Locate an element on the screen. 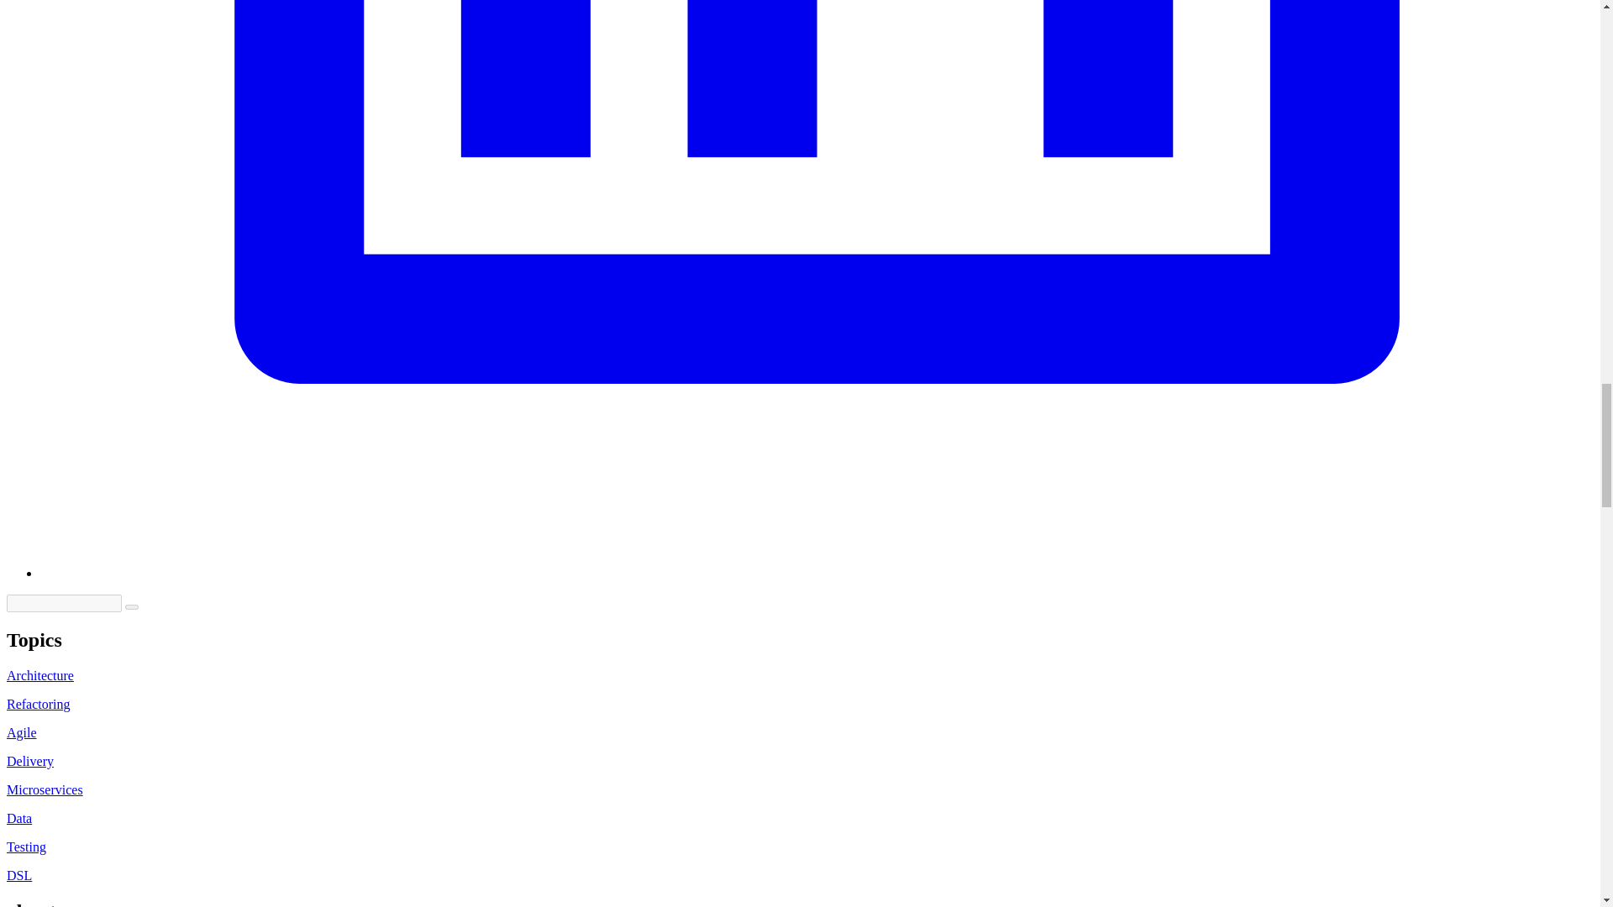 The image size is (1613, 907). Data is located at coordinates (18, 818).